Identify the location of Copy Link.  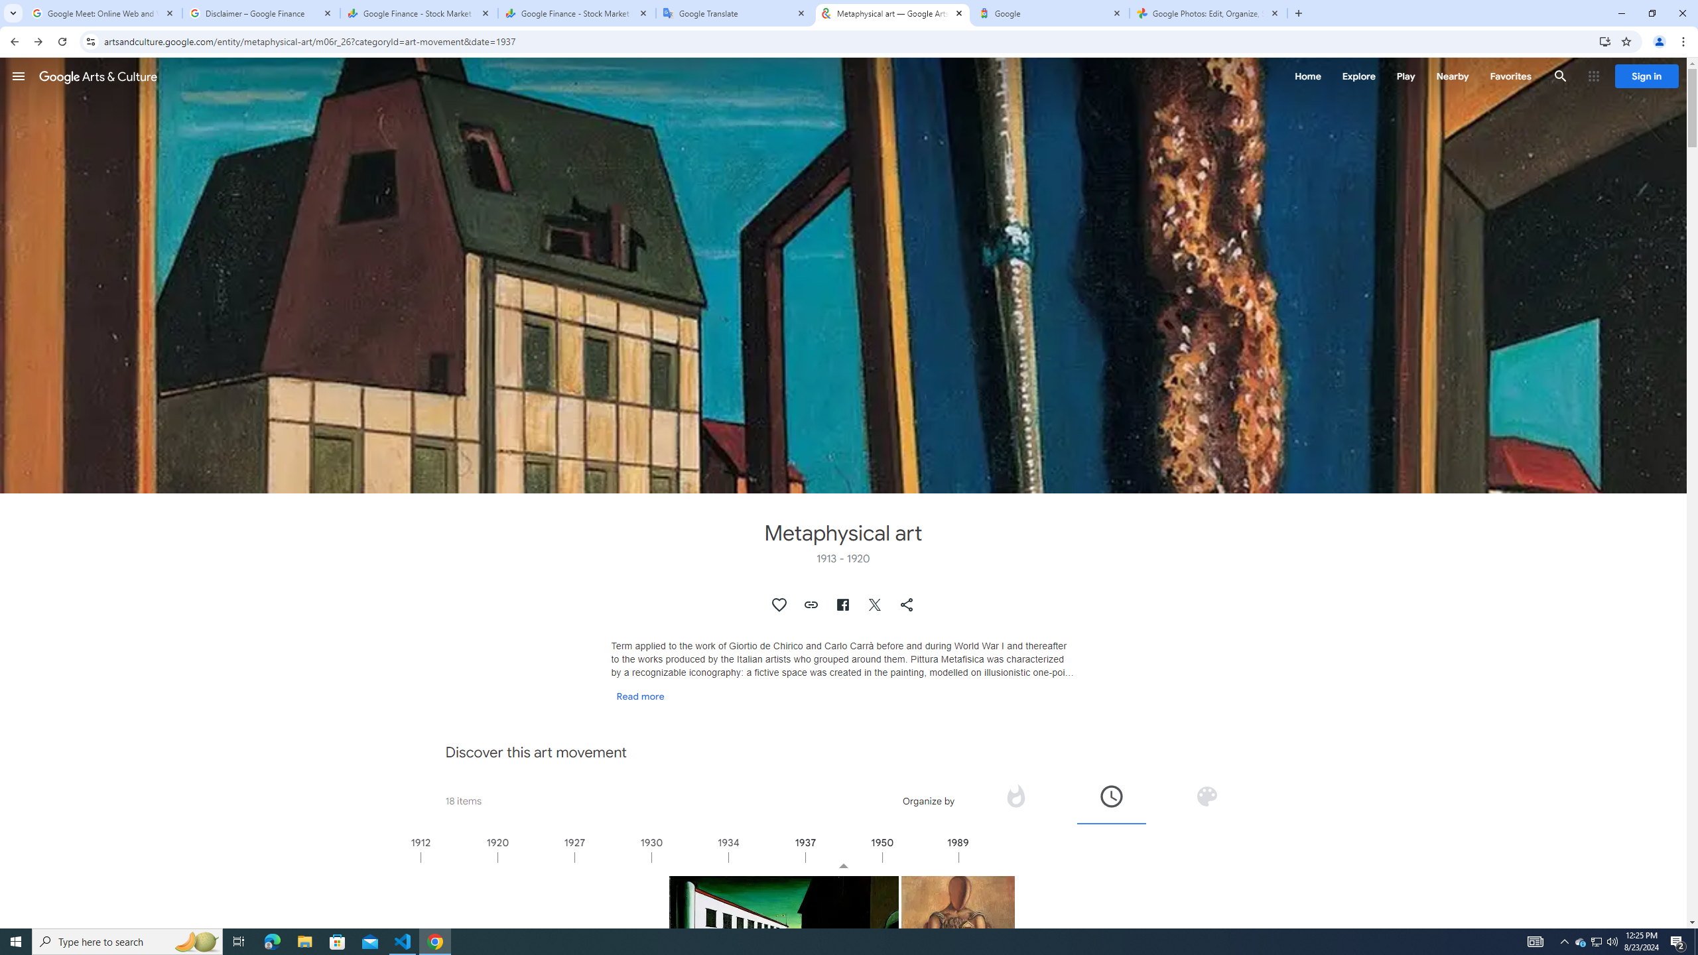
(812, 605).